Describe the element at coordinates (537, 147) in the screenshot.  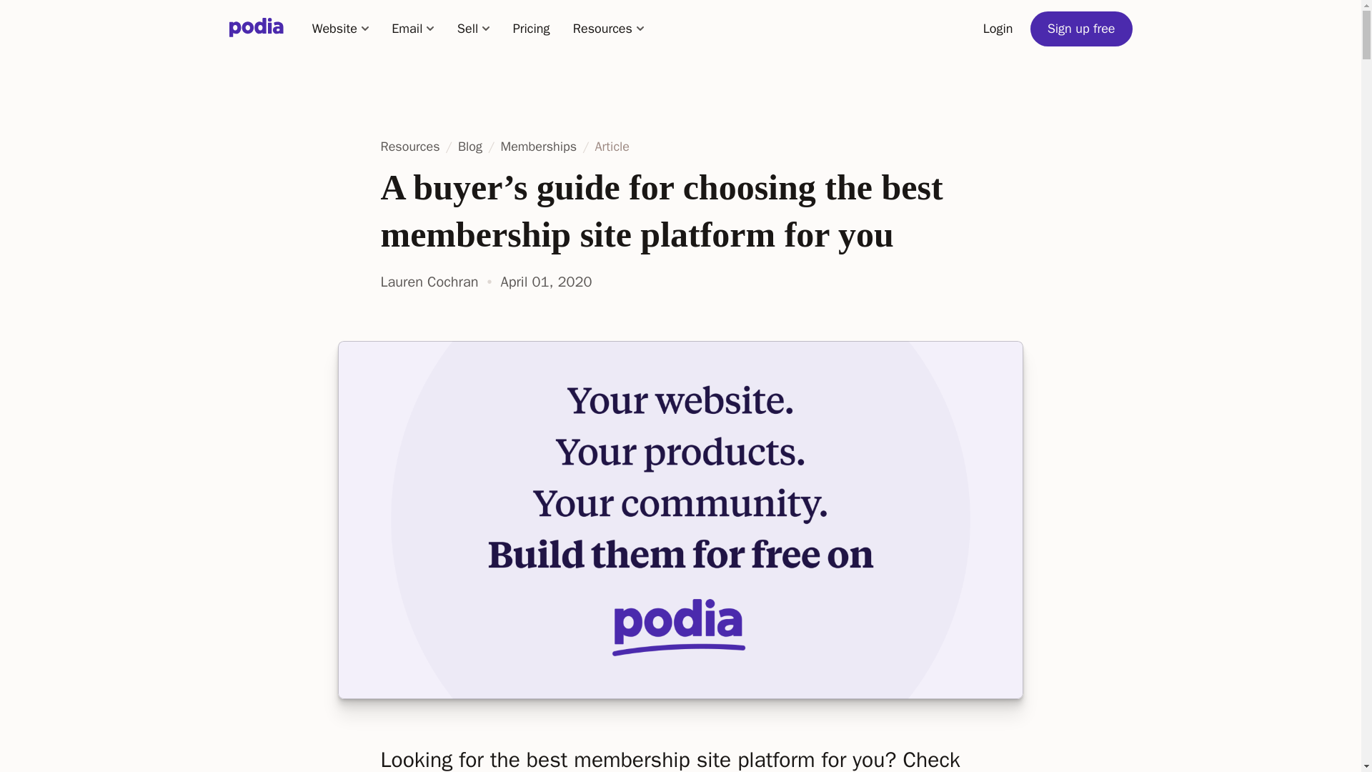
I see `Memberships` at that location.